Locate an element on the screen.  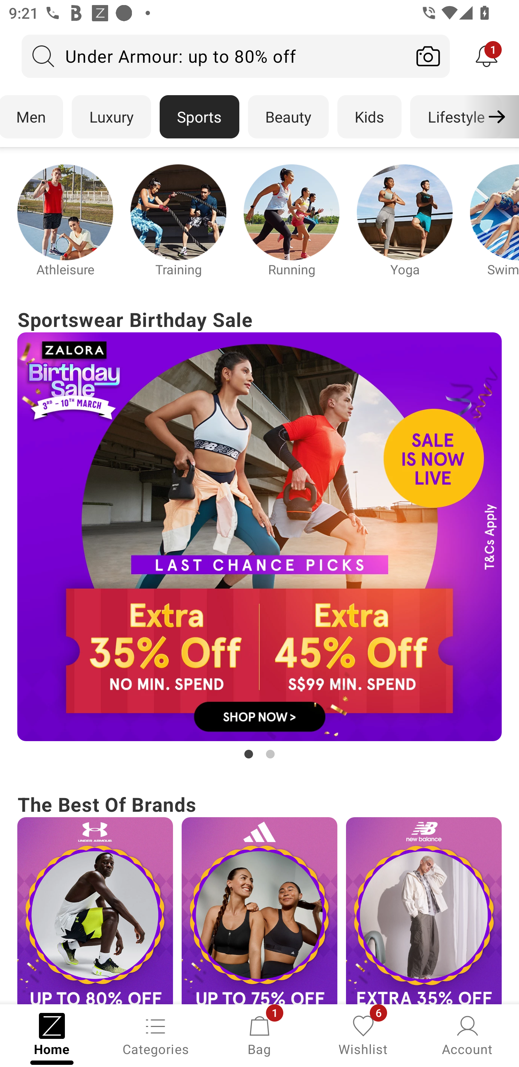
Campaign banner is located at coordinates (95, 911).